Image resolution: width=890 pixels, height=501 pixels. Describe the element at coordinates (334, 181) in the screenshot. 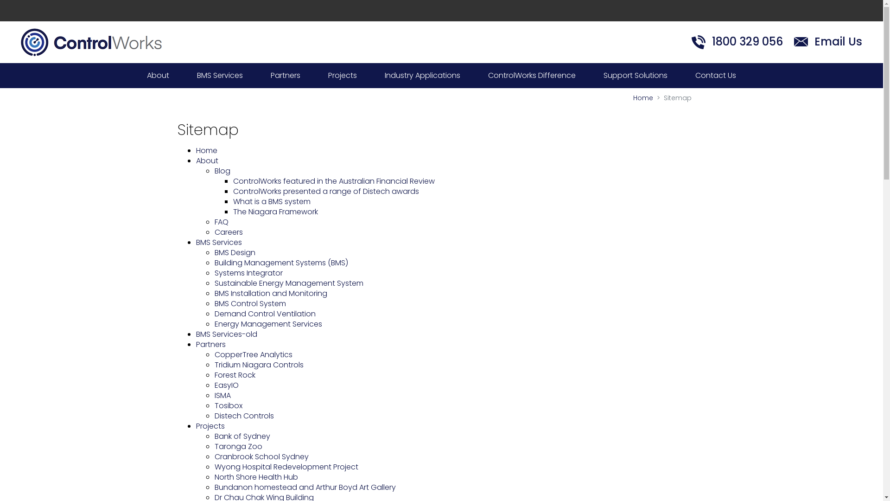

I see `ControlWorks featured in the Australian Financial Review` at that location.